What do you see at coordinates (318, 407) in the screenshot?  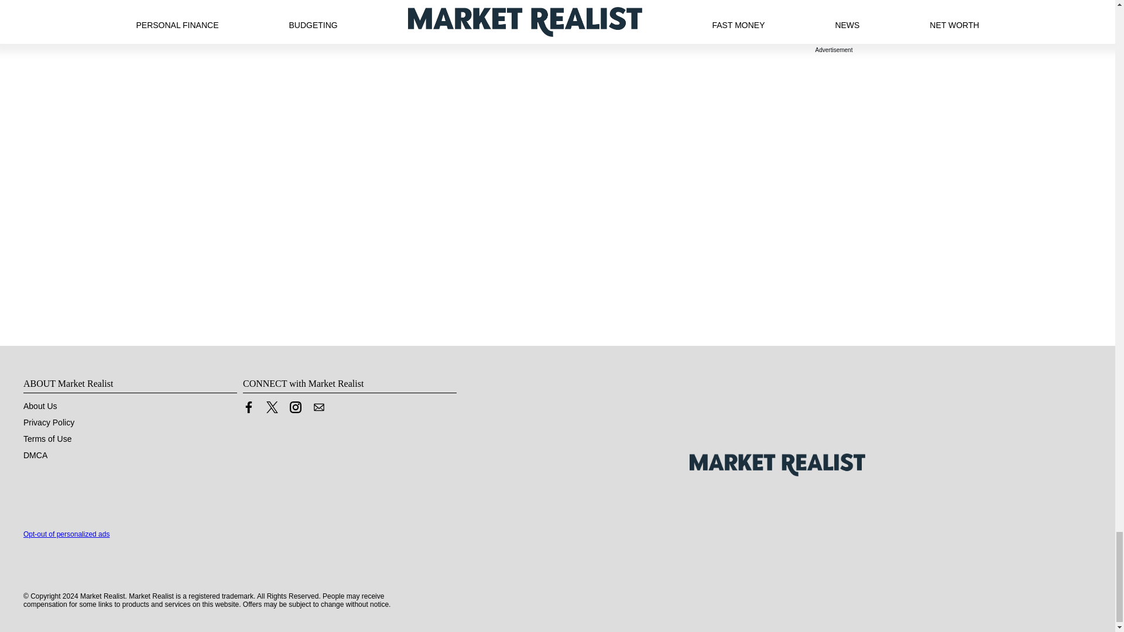 I see `Contact us by Email` at bounding box center [318, 407].